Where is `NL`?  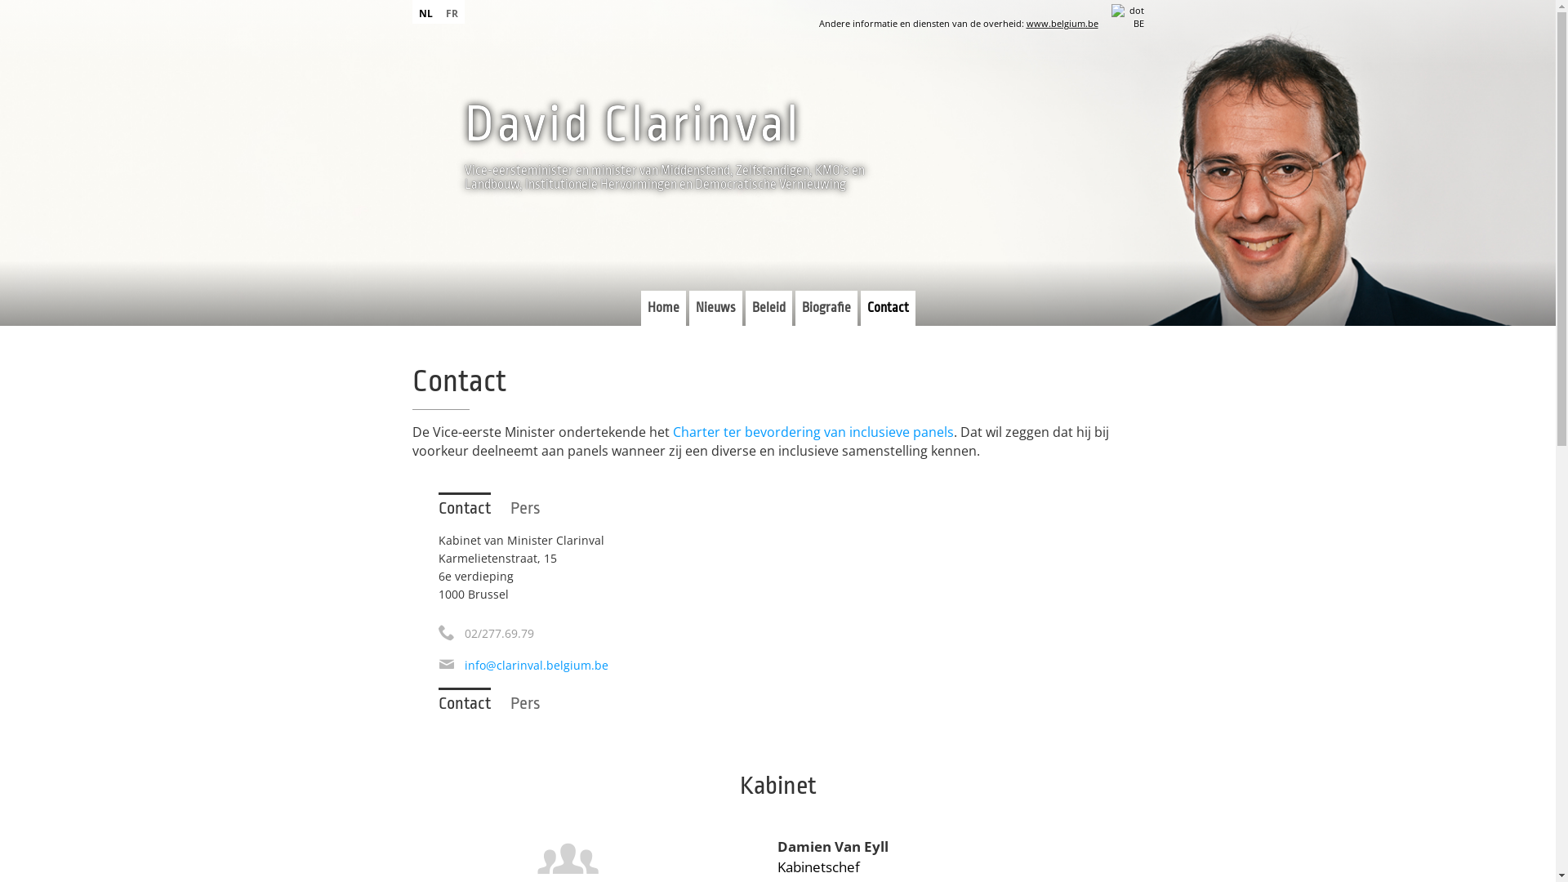
NL is located at coordinates (425, 12).